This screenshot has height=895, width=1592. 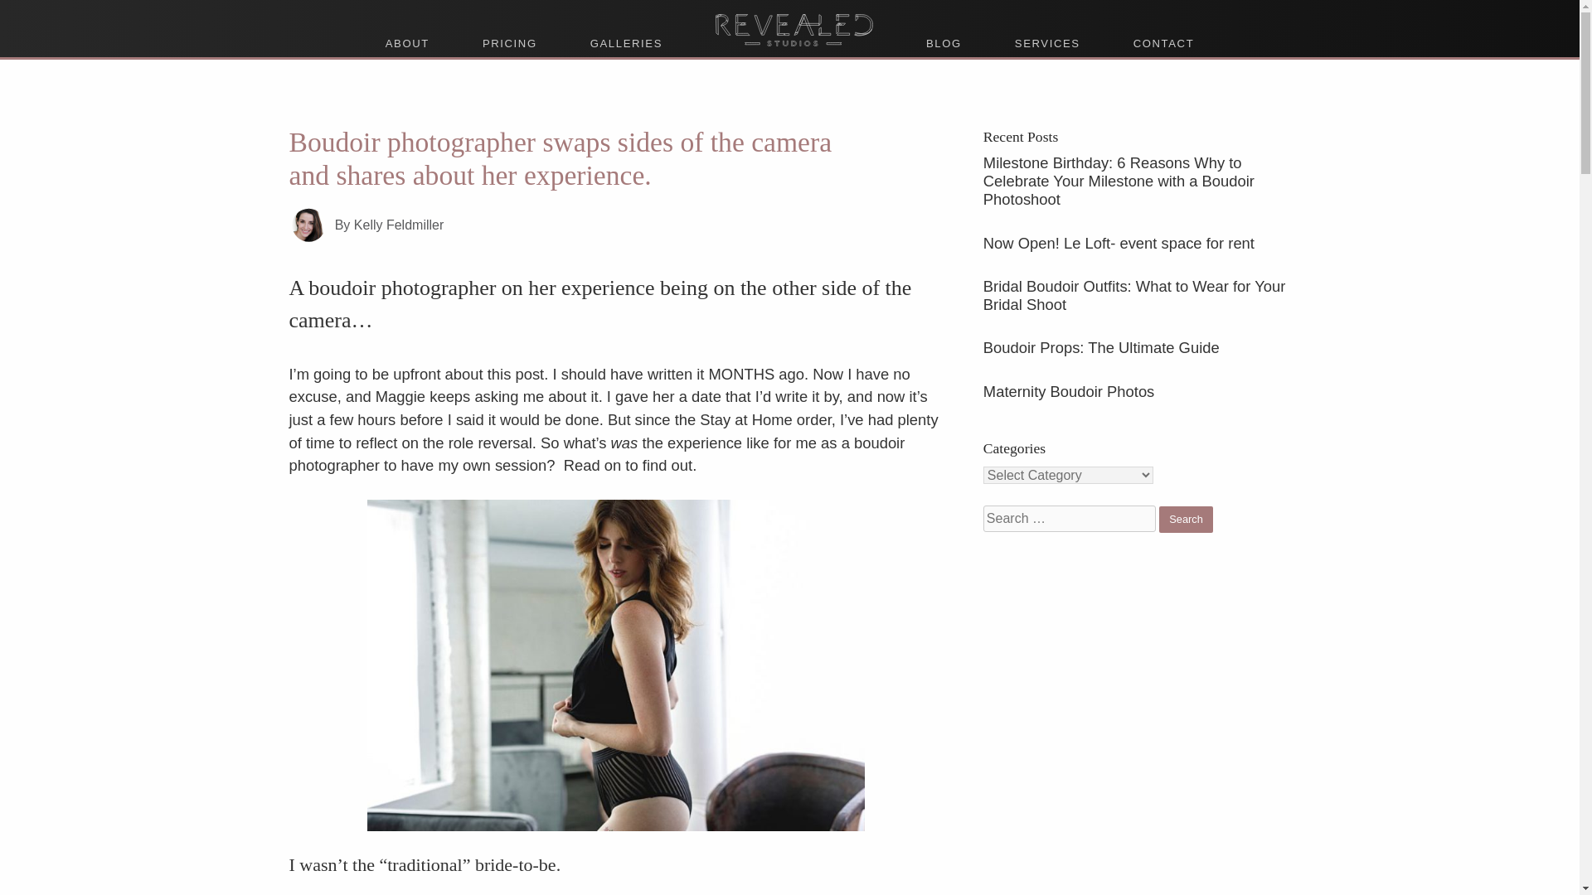 What do you see at coordinates (626, 43) in the screenshot?
I see `GALLERIES` at bounding box center [626, 43].